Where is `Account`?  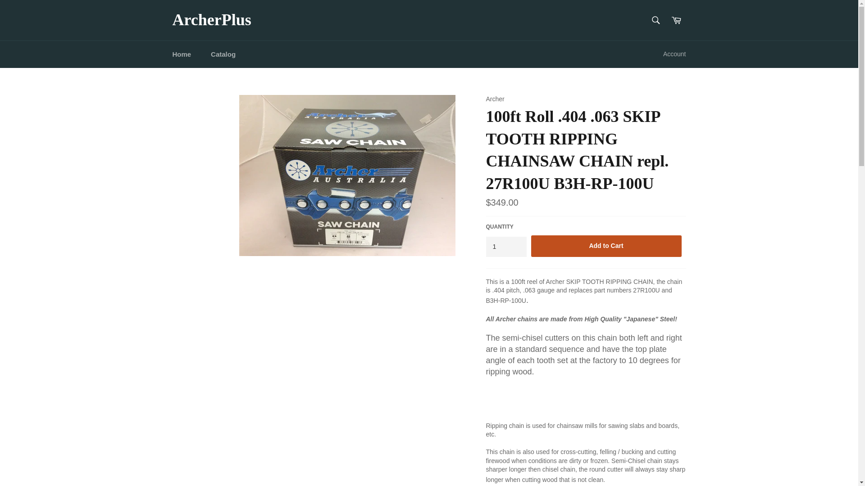 Account is located at coordinates (674, 54).